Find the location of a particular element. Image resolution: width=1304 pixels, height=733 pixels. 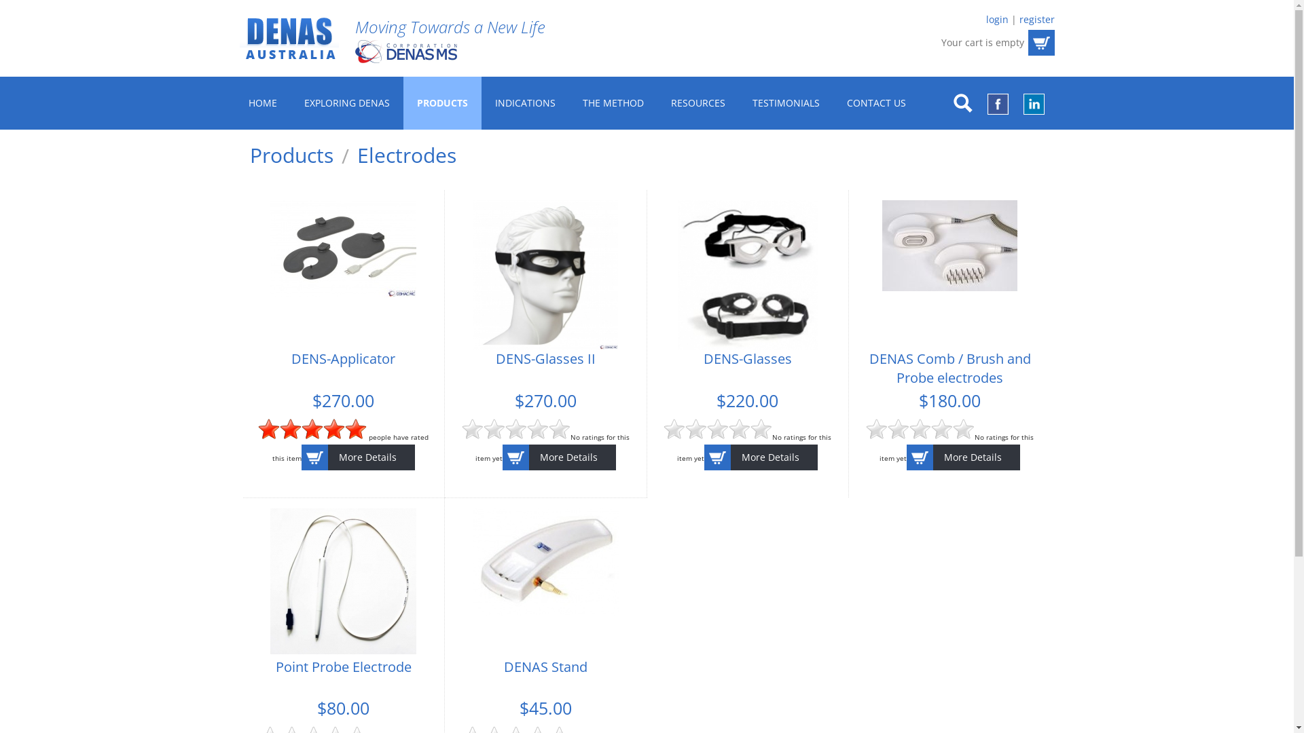

HOME is located at coordinates (263, 103).